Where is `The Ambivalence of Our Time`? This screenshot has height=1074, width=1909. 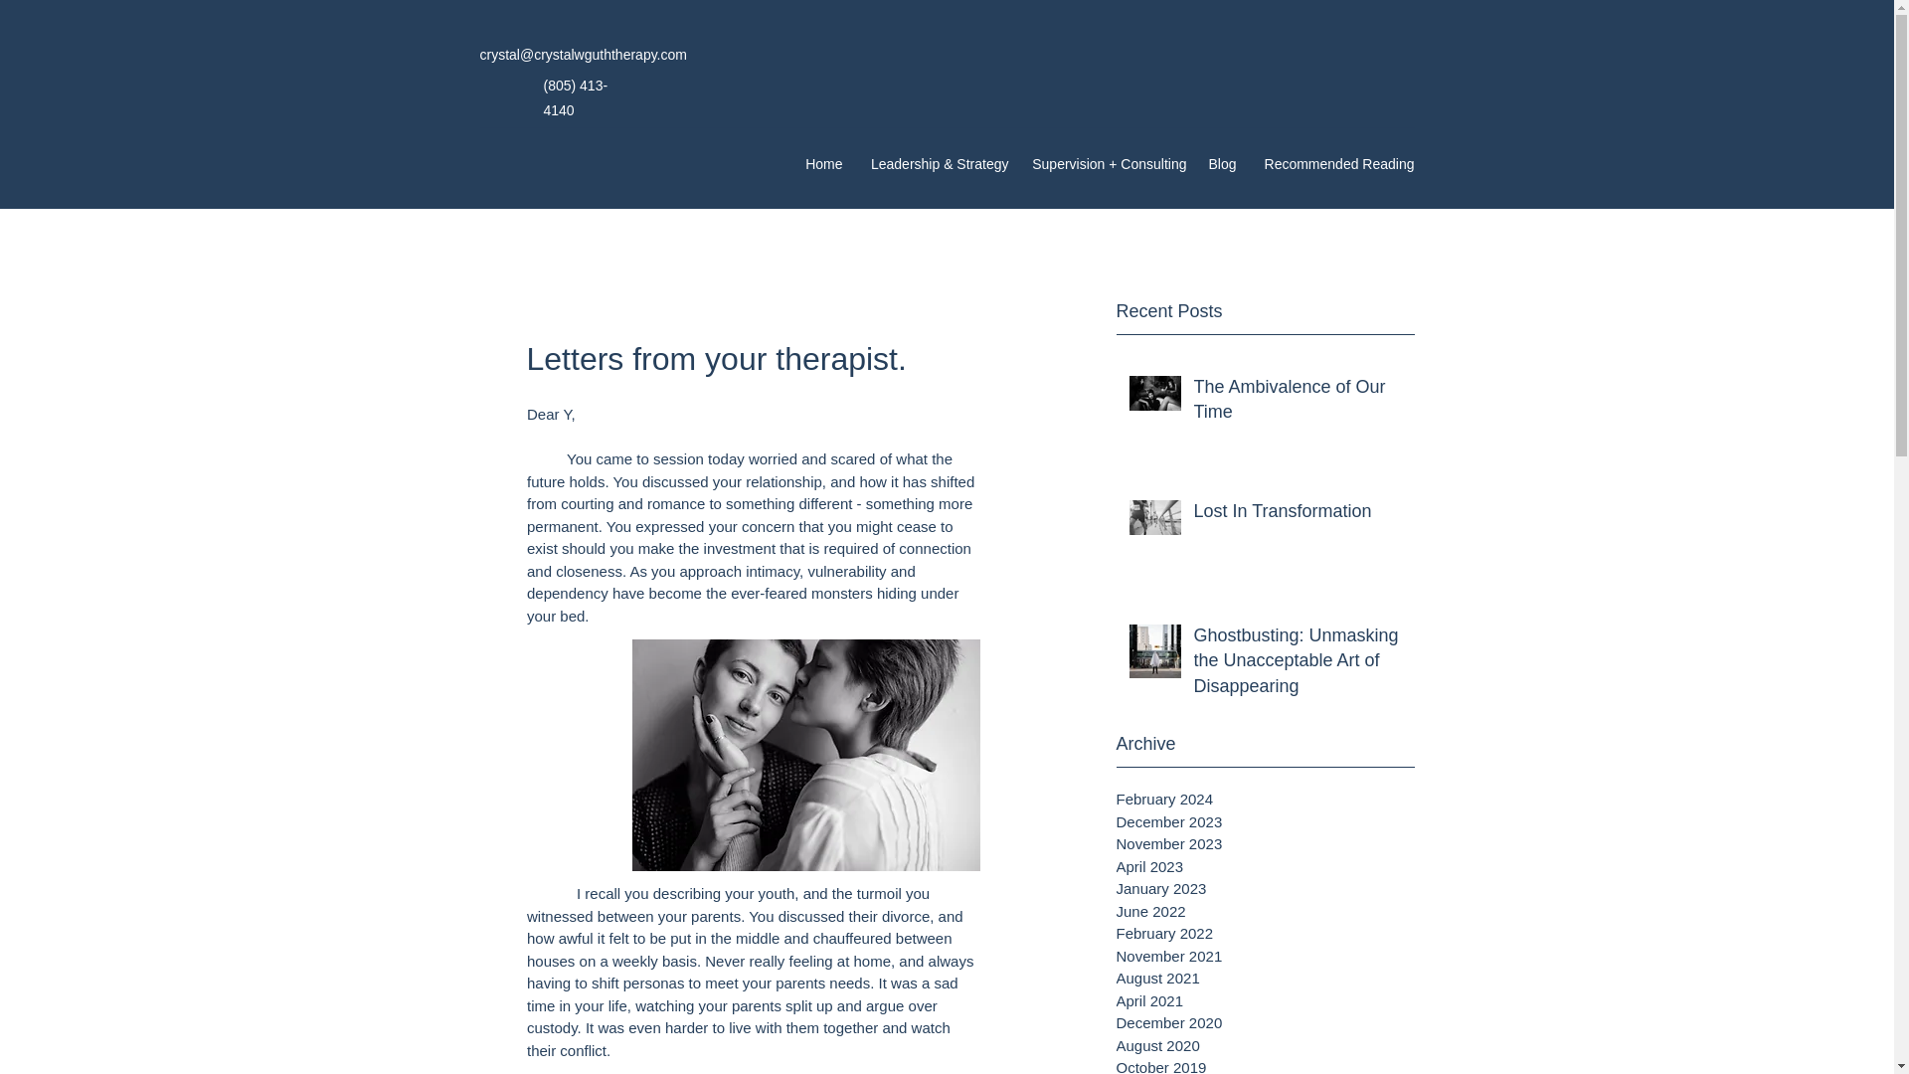
The Ambivalence of Our Time is located at coordinates (1297, 404).